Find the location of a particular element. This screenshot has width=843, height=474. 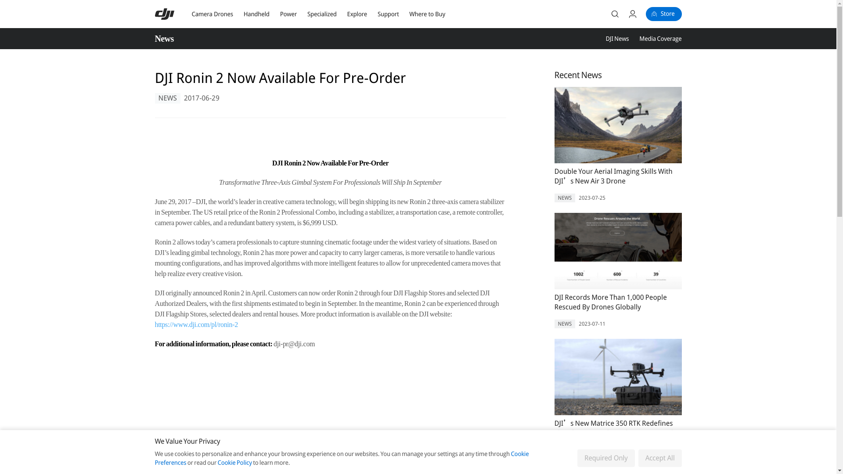

NEWS is located at coordinates (564, 459).